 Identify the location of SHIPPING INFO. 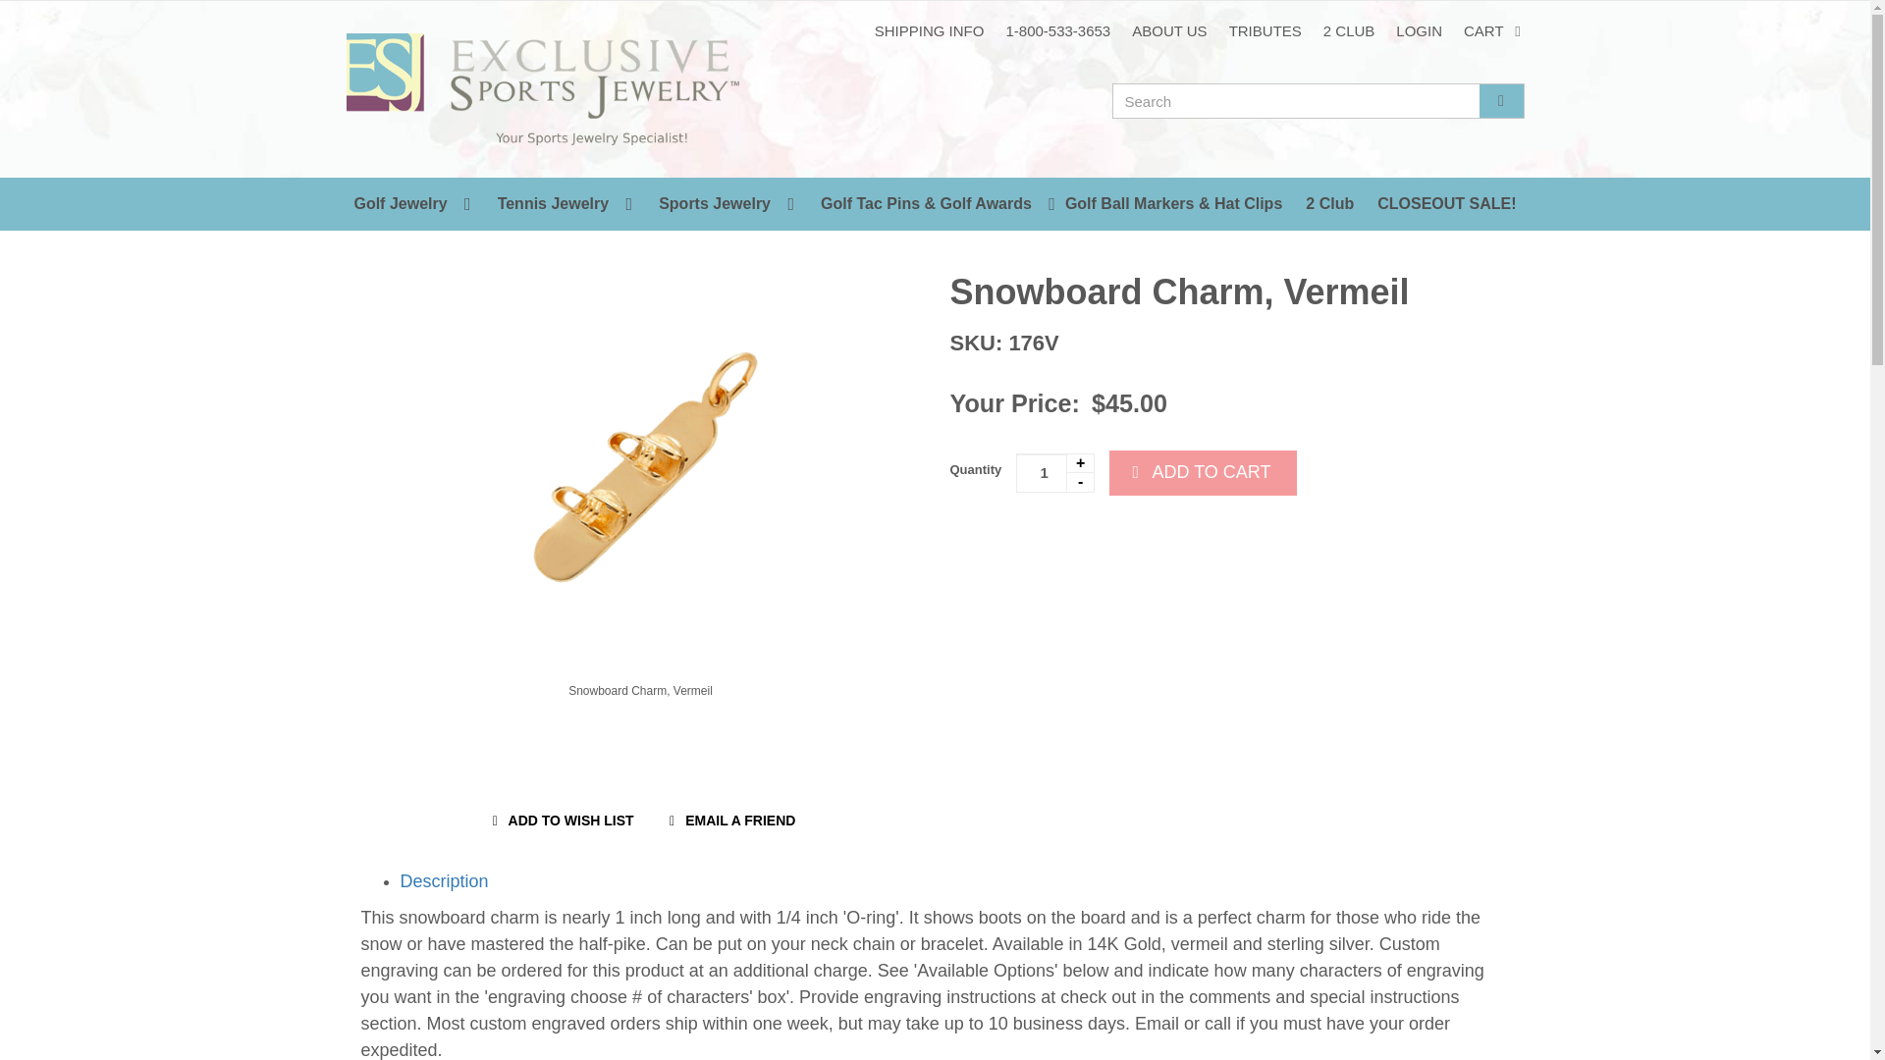
(929, 30).